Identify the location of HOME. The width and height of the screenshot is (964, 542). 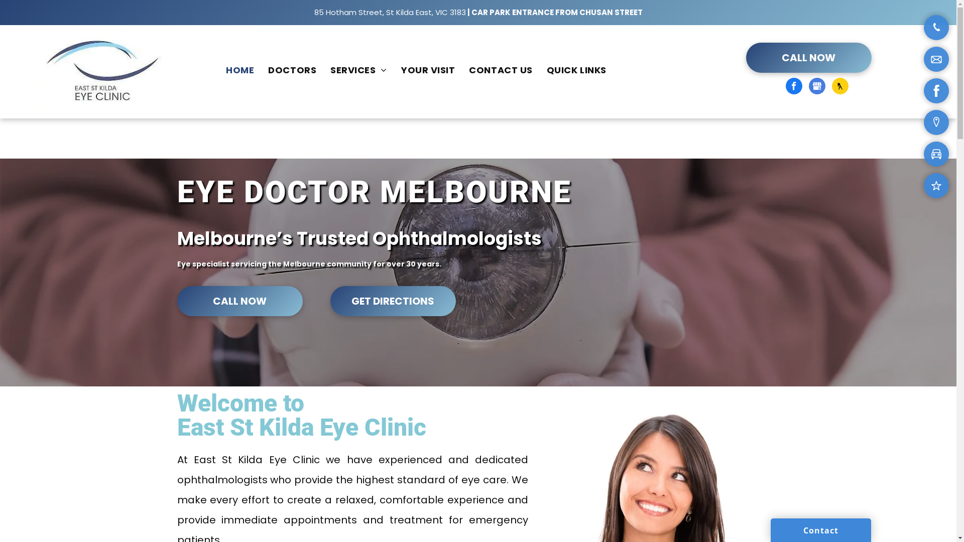
(240, 70).